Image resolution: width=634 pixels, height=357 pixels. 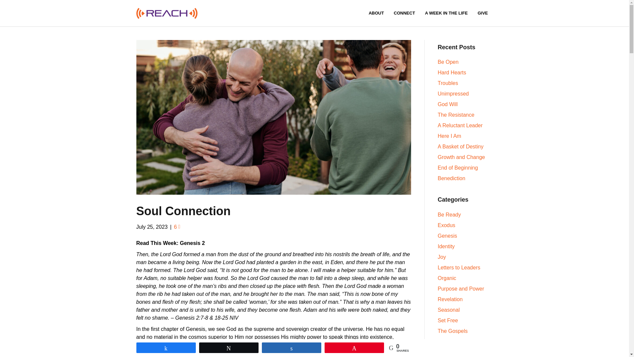 I want to click on End of Beginning, so click(x=458, y=168).